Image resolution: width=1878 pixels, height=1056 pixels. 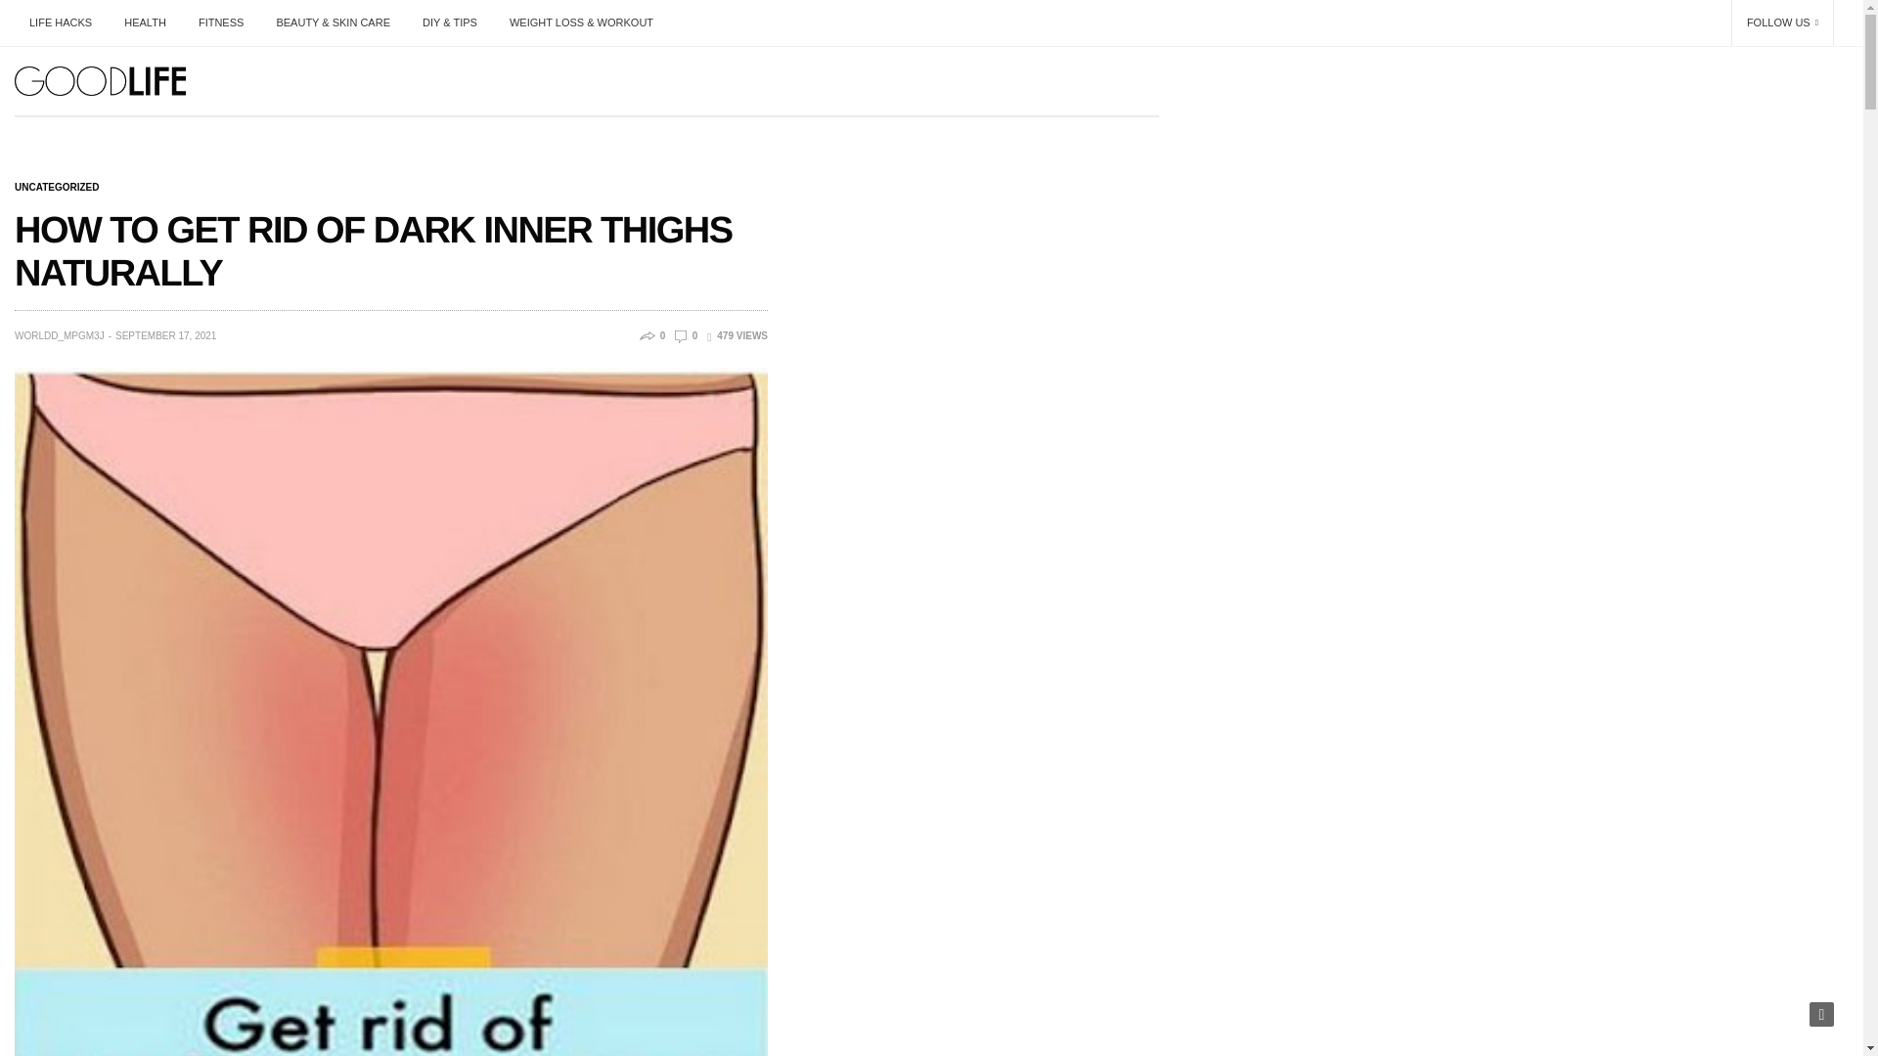 What do you see at coordinates (687, 335) in the screenshot?
I see `HOW TO GET RID OF DARK INNER THIGHS NATURALLY` at bounding box center [687, 335].